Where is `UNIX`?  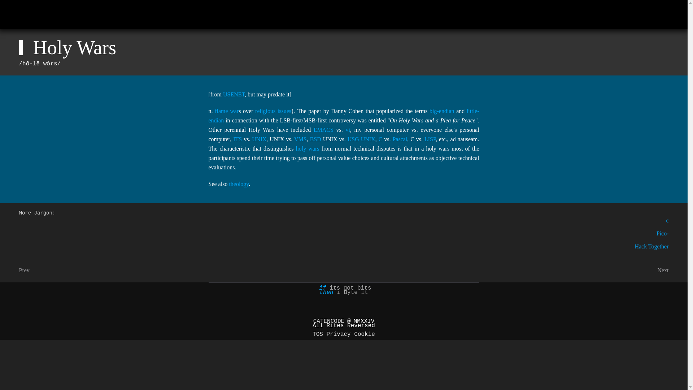 UNIX is located at coordinates (259, 139).